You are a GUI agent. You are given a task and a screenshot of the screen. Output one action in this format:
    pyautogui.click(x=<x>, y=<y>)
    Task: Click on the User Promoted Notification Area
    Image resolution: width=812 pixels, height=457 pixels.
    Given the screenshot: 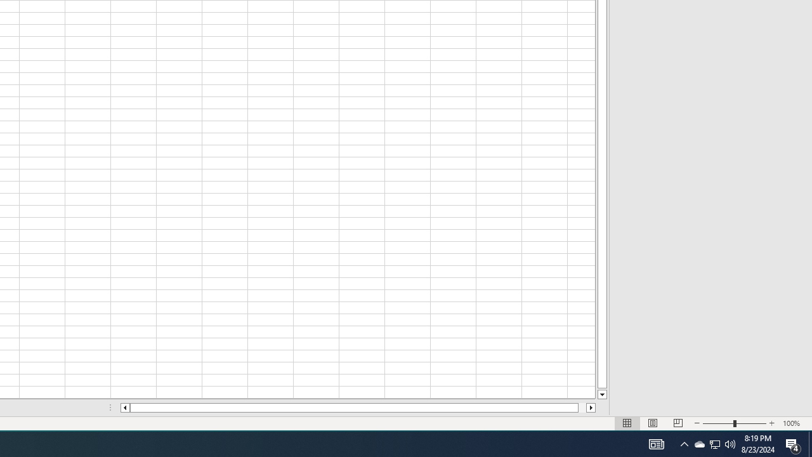 What is the action you would take?
    pyautogui.click(x=714, y=444)
    